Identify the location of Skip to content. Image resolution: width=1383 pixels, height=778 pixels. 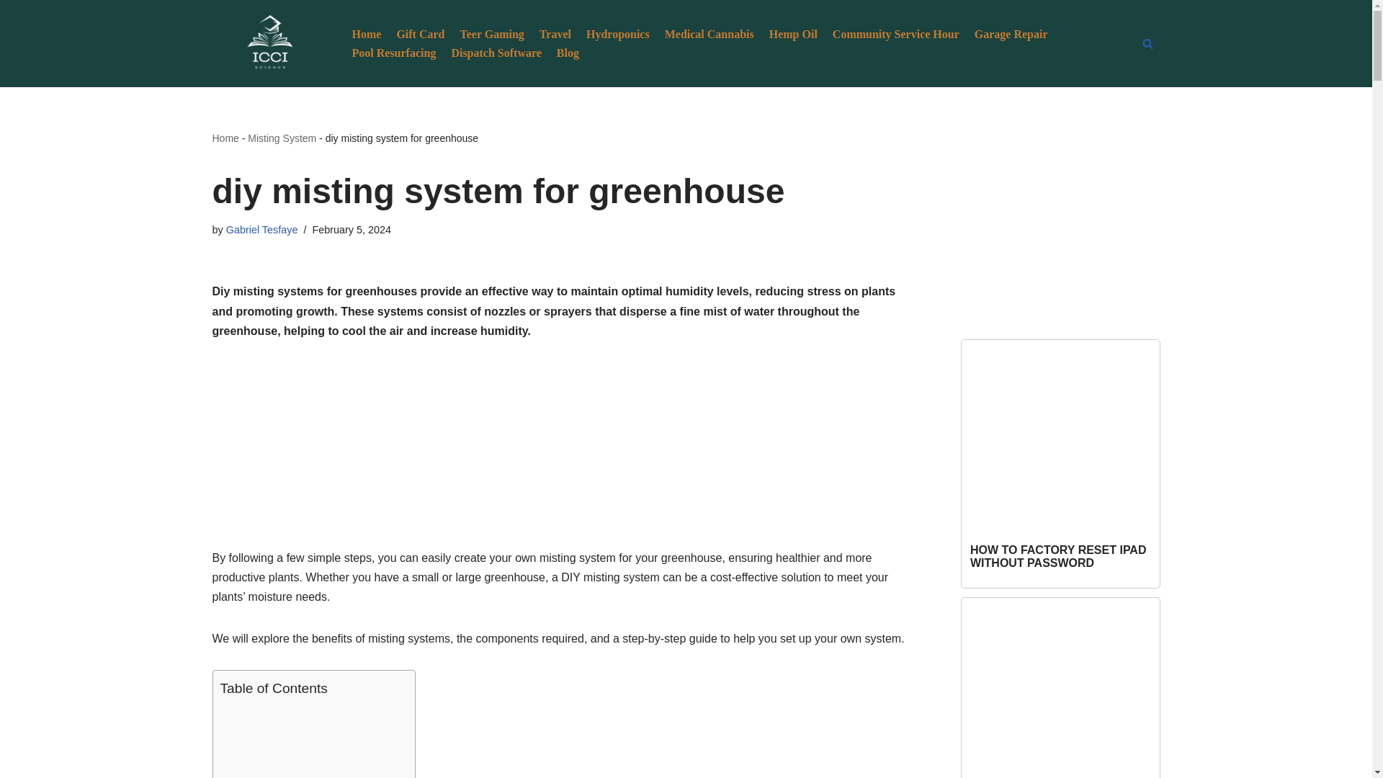
(11, 30).